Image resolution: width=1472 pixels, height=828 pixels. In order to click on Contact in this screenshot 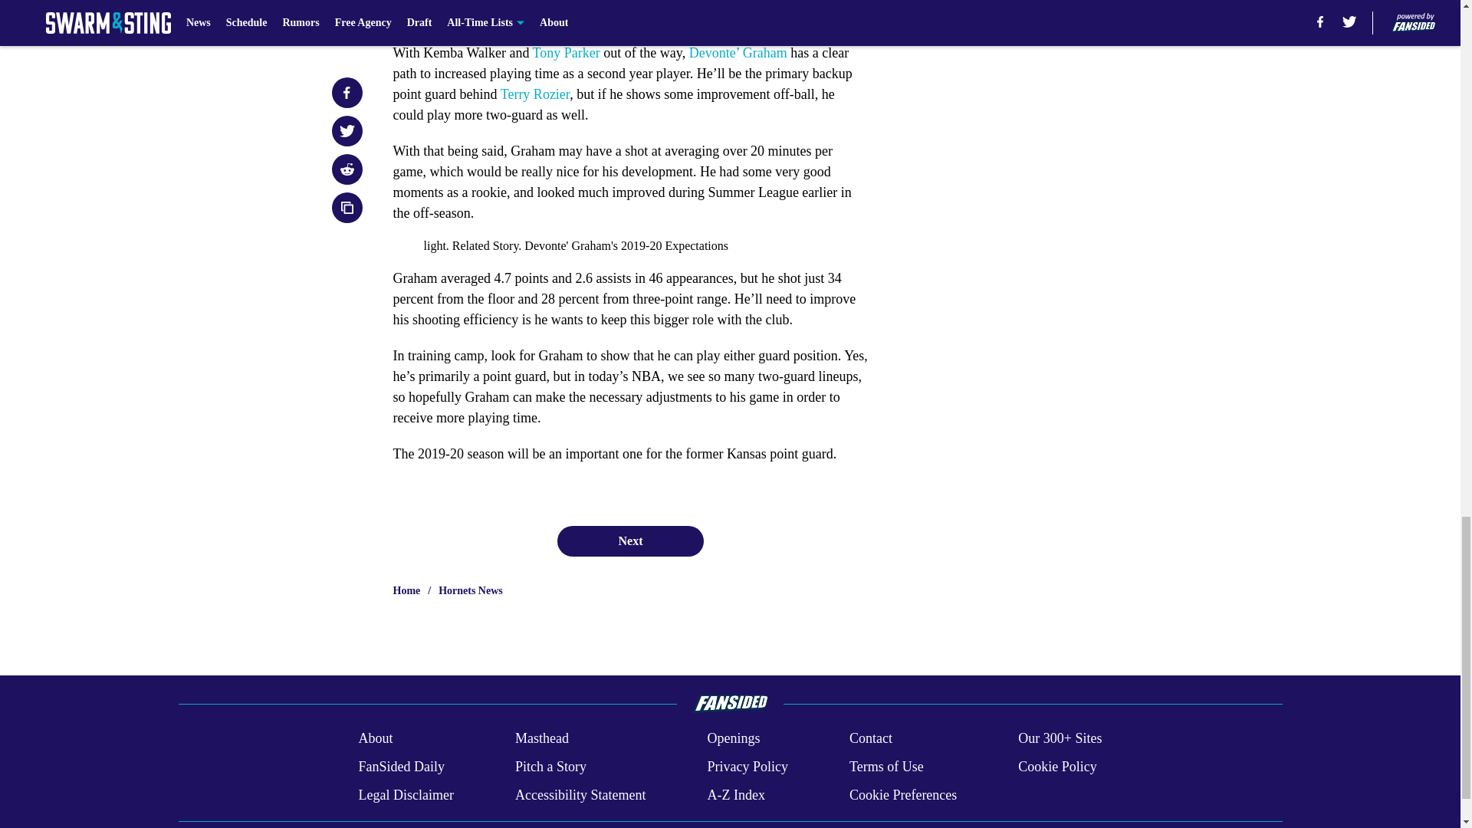, I will do `click(870, 739)`.